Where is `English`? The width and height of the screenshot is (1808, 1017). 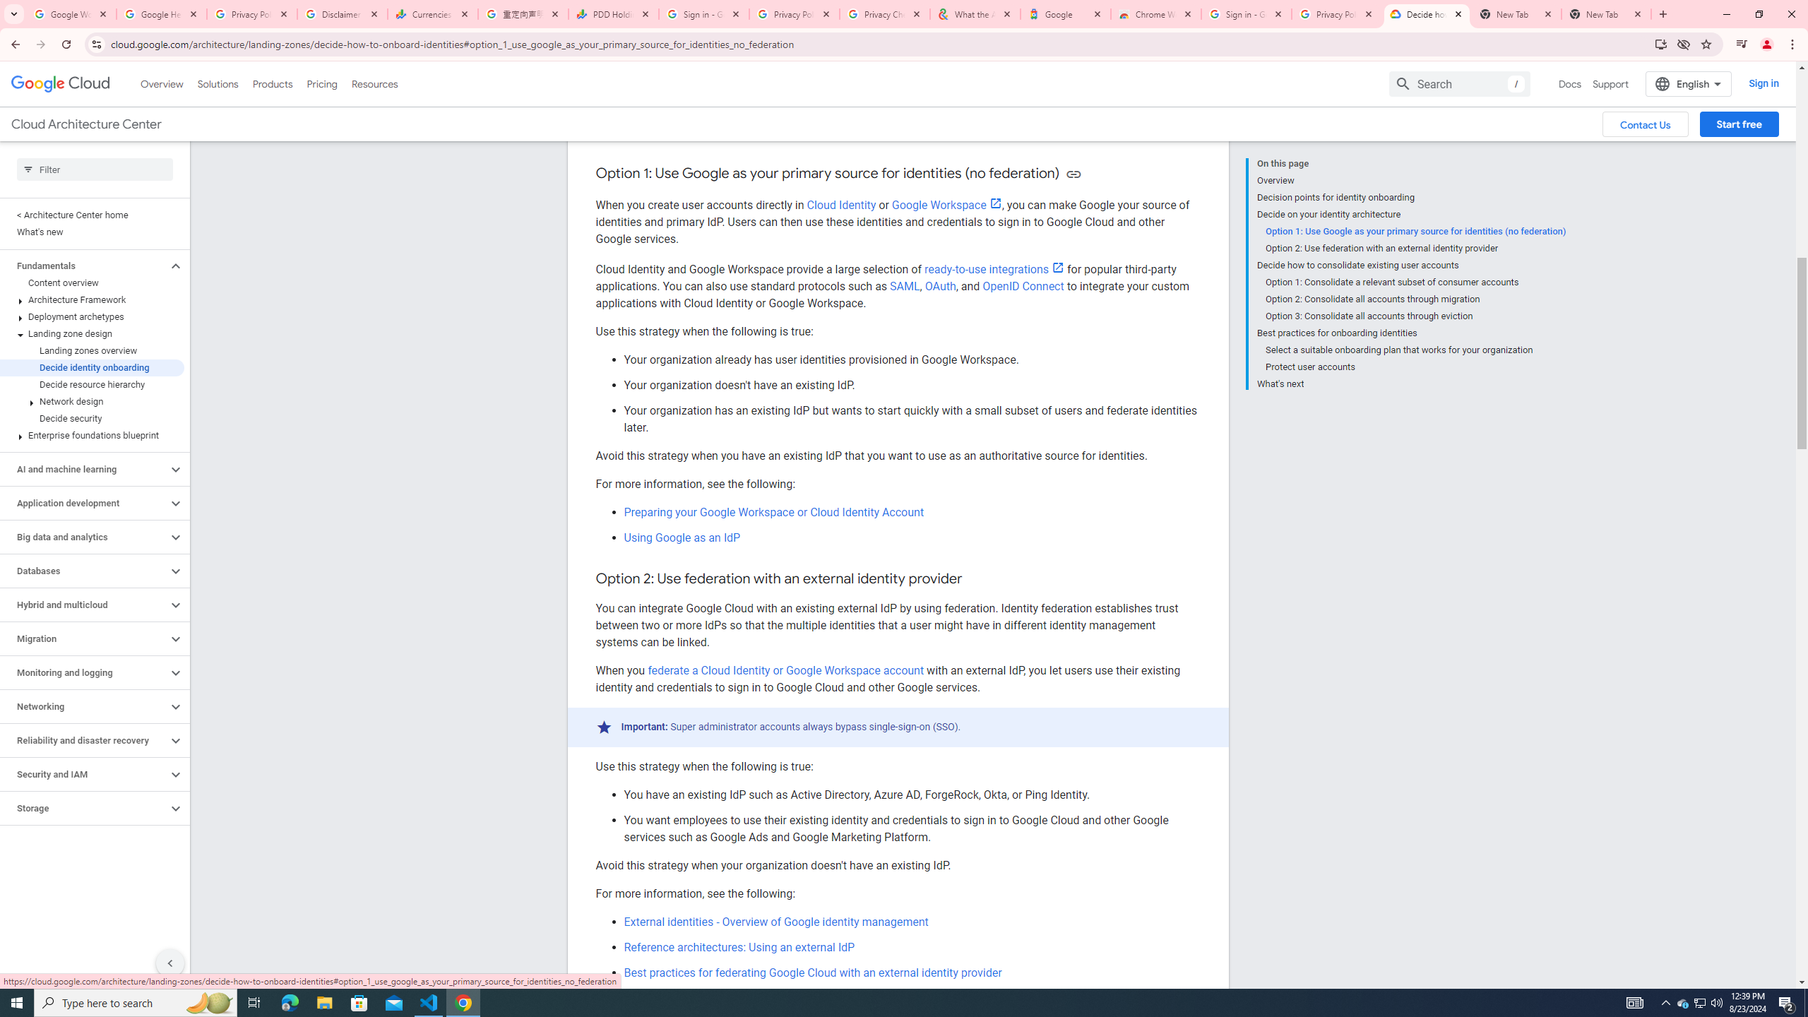
English is located at coordinates (1688, 83).